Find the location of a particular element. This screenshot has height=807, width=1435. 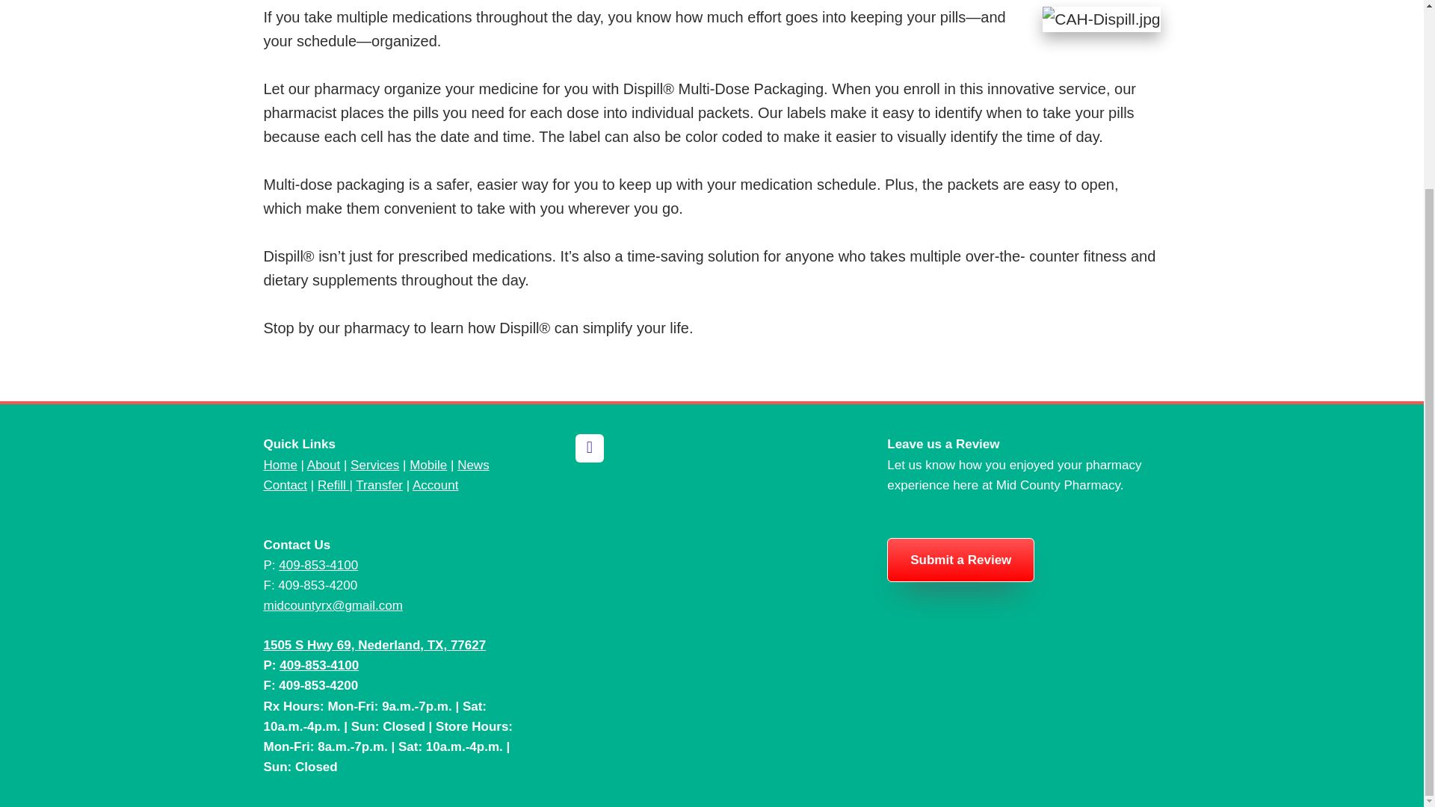

Refill is located at coordinates (331, 485).